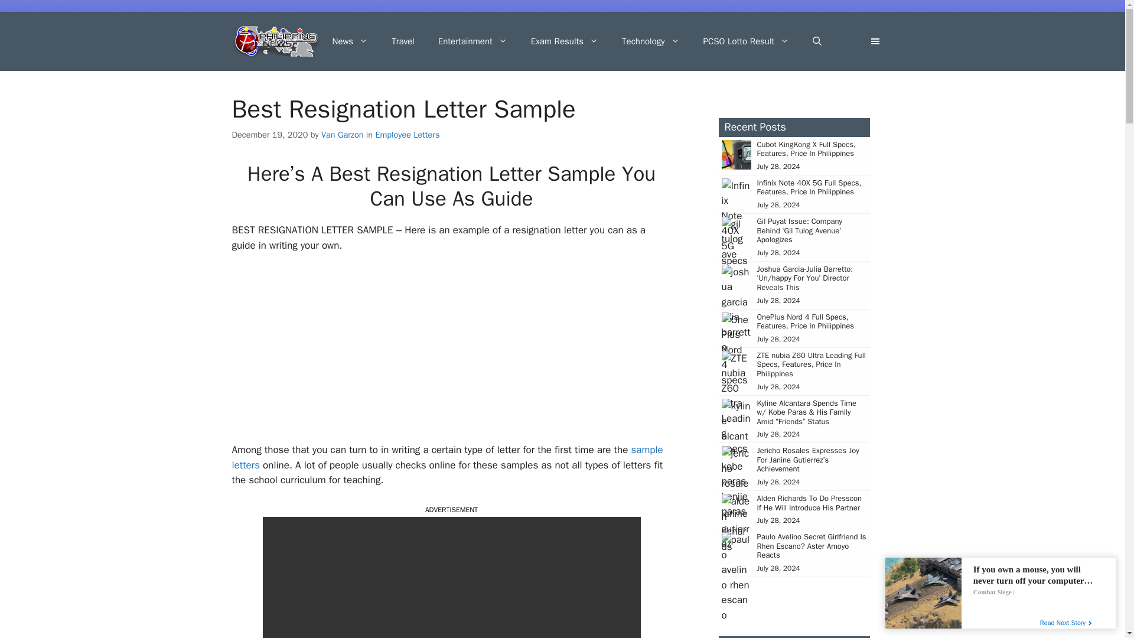 The width and height of the screenshot is (1134, 638). I want to click on View all posts by Van Garzon, so click(343, 135).